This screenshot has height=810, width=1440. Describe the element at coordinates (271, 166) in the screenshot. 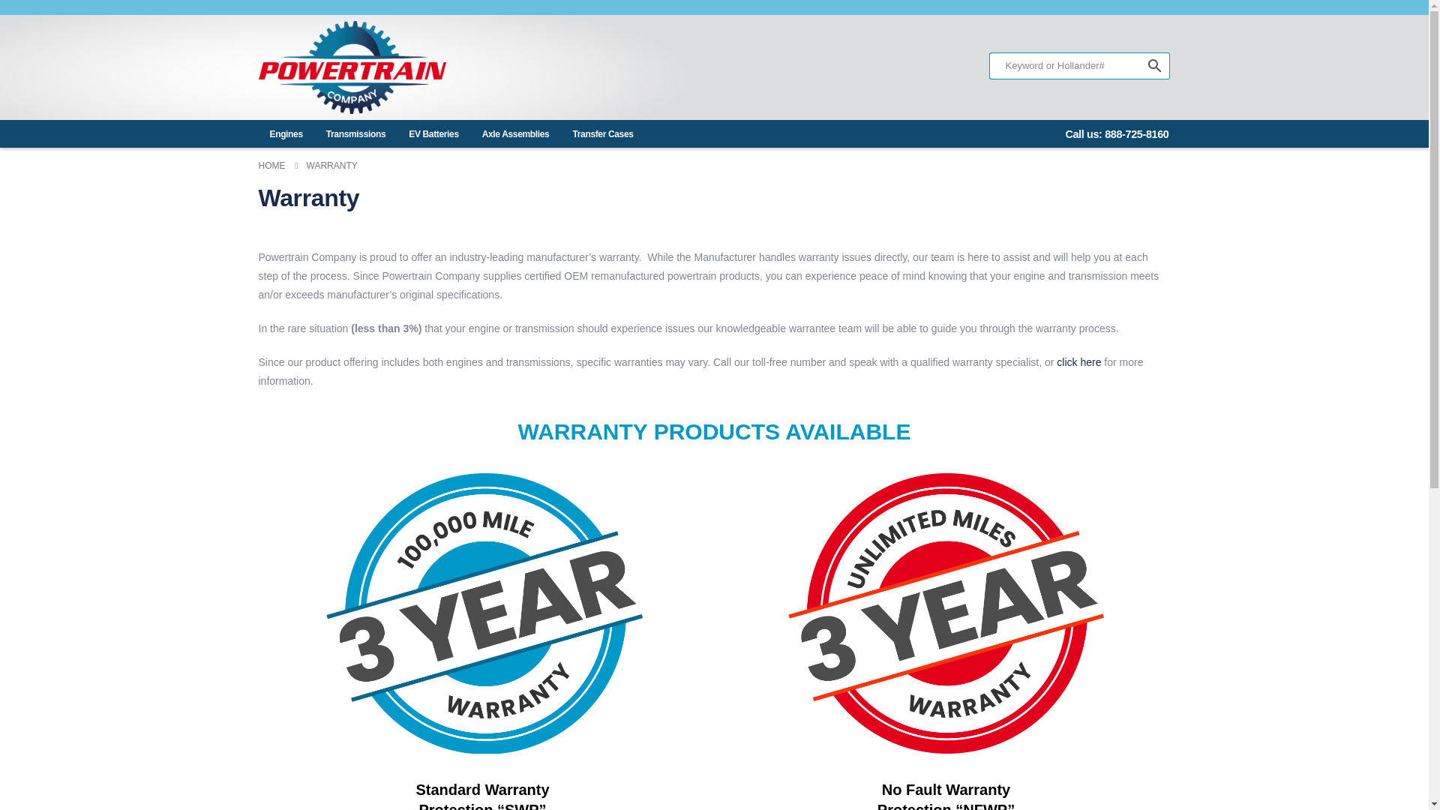

I see `Go to Home Page` at that location.